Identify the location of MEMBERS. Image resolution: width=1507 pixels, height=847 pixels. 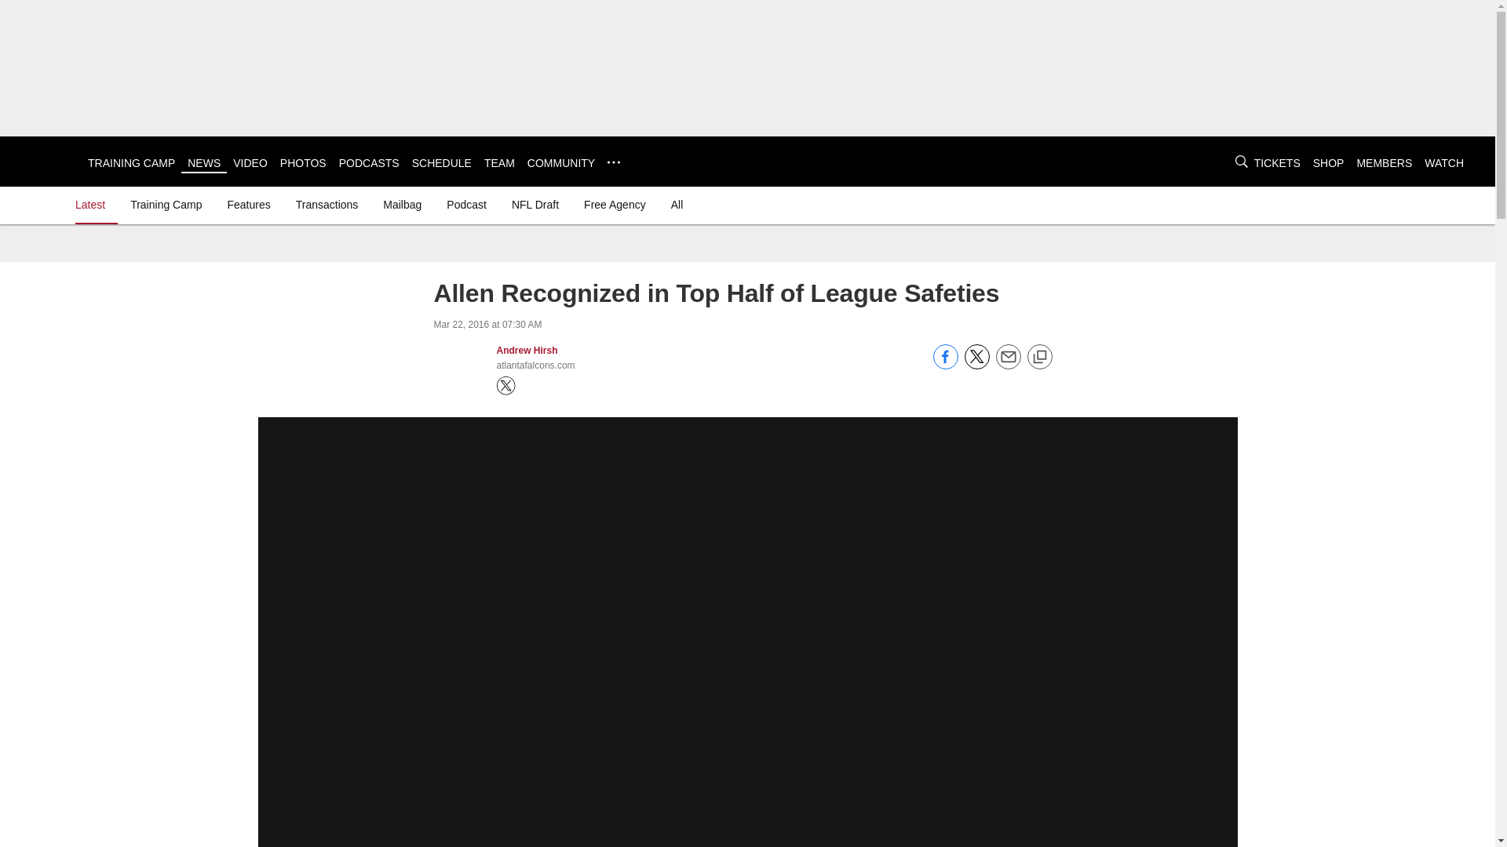
(1385, 163).